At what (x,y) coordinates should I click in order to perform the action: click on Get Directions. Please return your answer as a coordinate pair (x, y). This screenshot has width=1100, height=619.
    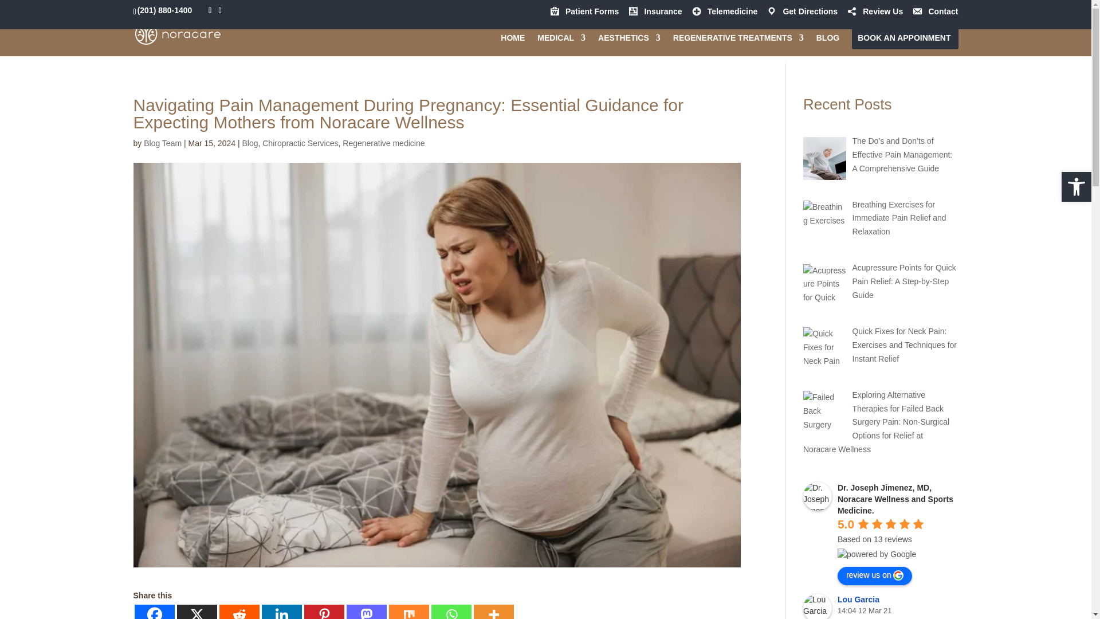
    Looking at the image, I should click on (801, 14).